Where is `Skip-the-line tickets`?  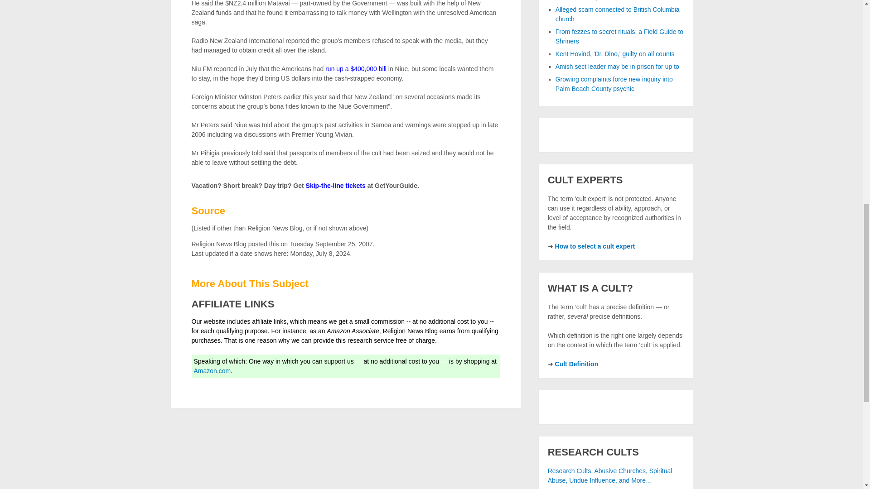 Skip-the-line tickets is located at coordinates (335, 185).